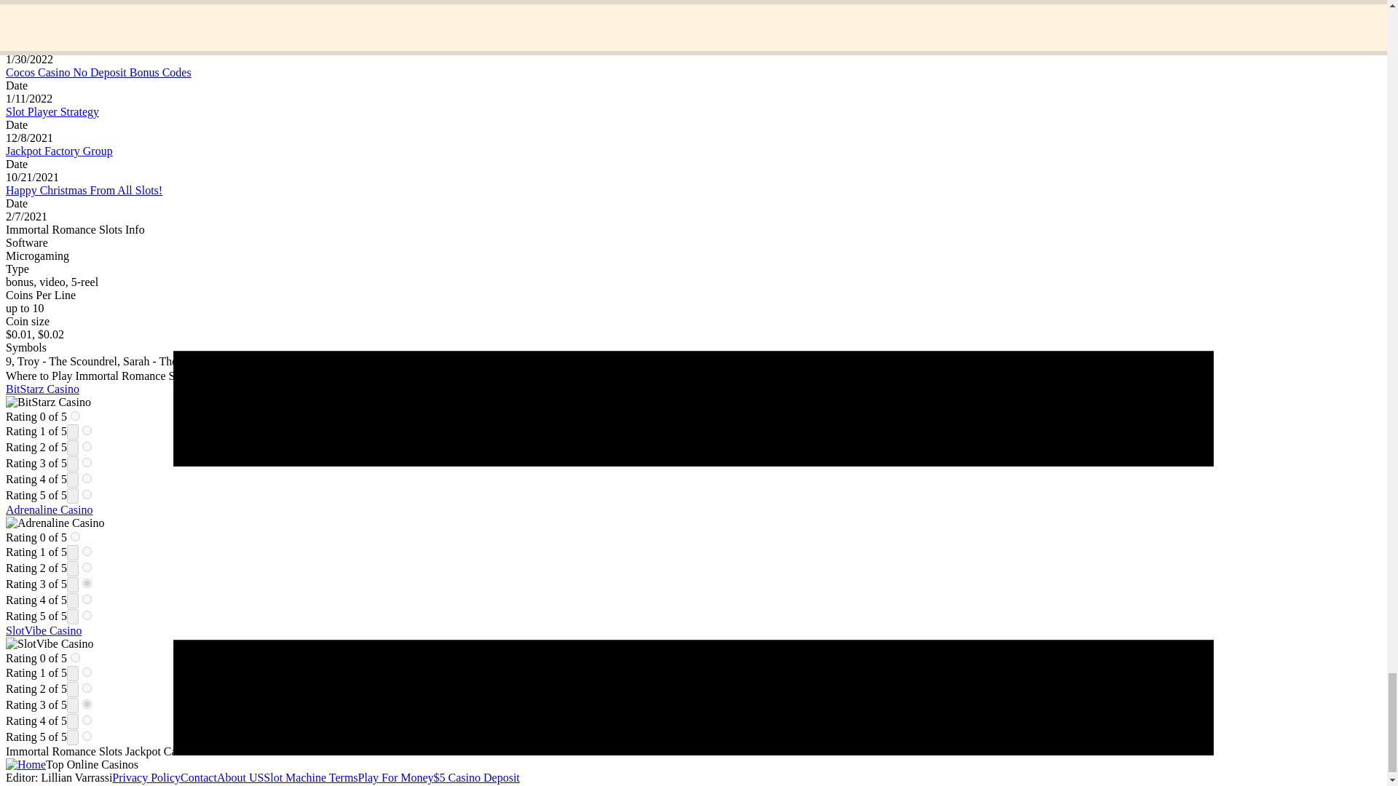 The height and width of the screenshot is (786, 1398). What do you see at coordinates (75, 658) in the screenshot?
I see `0` at bounding box center [75, 658].